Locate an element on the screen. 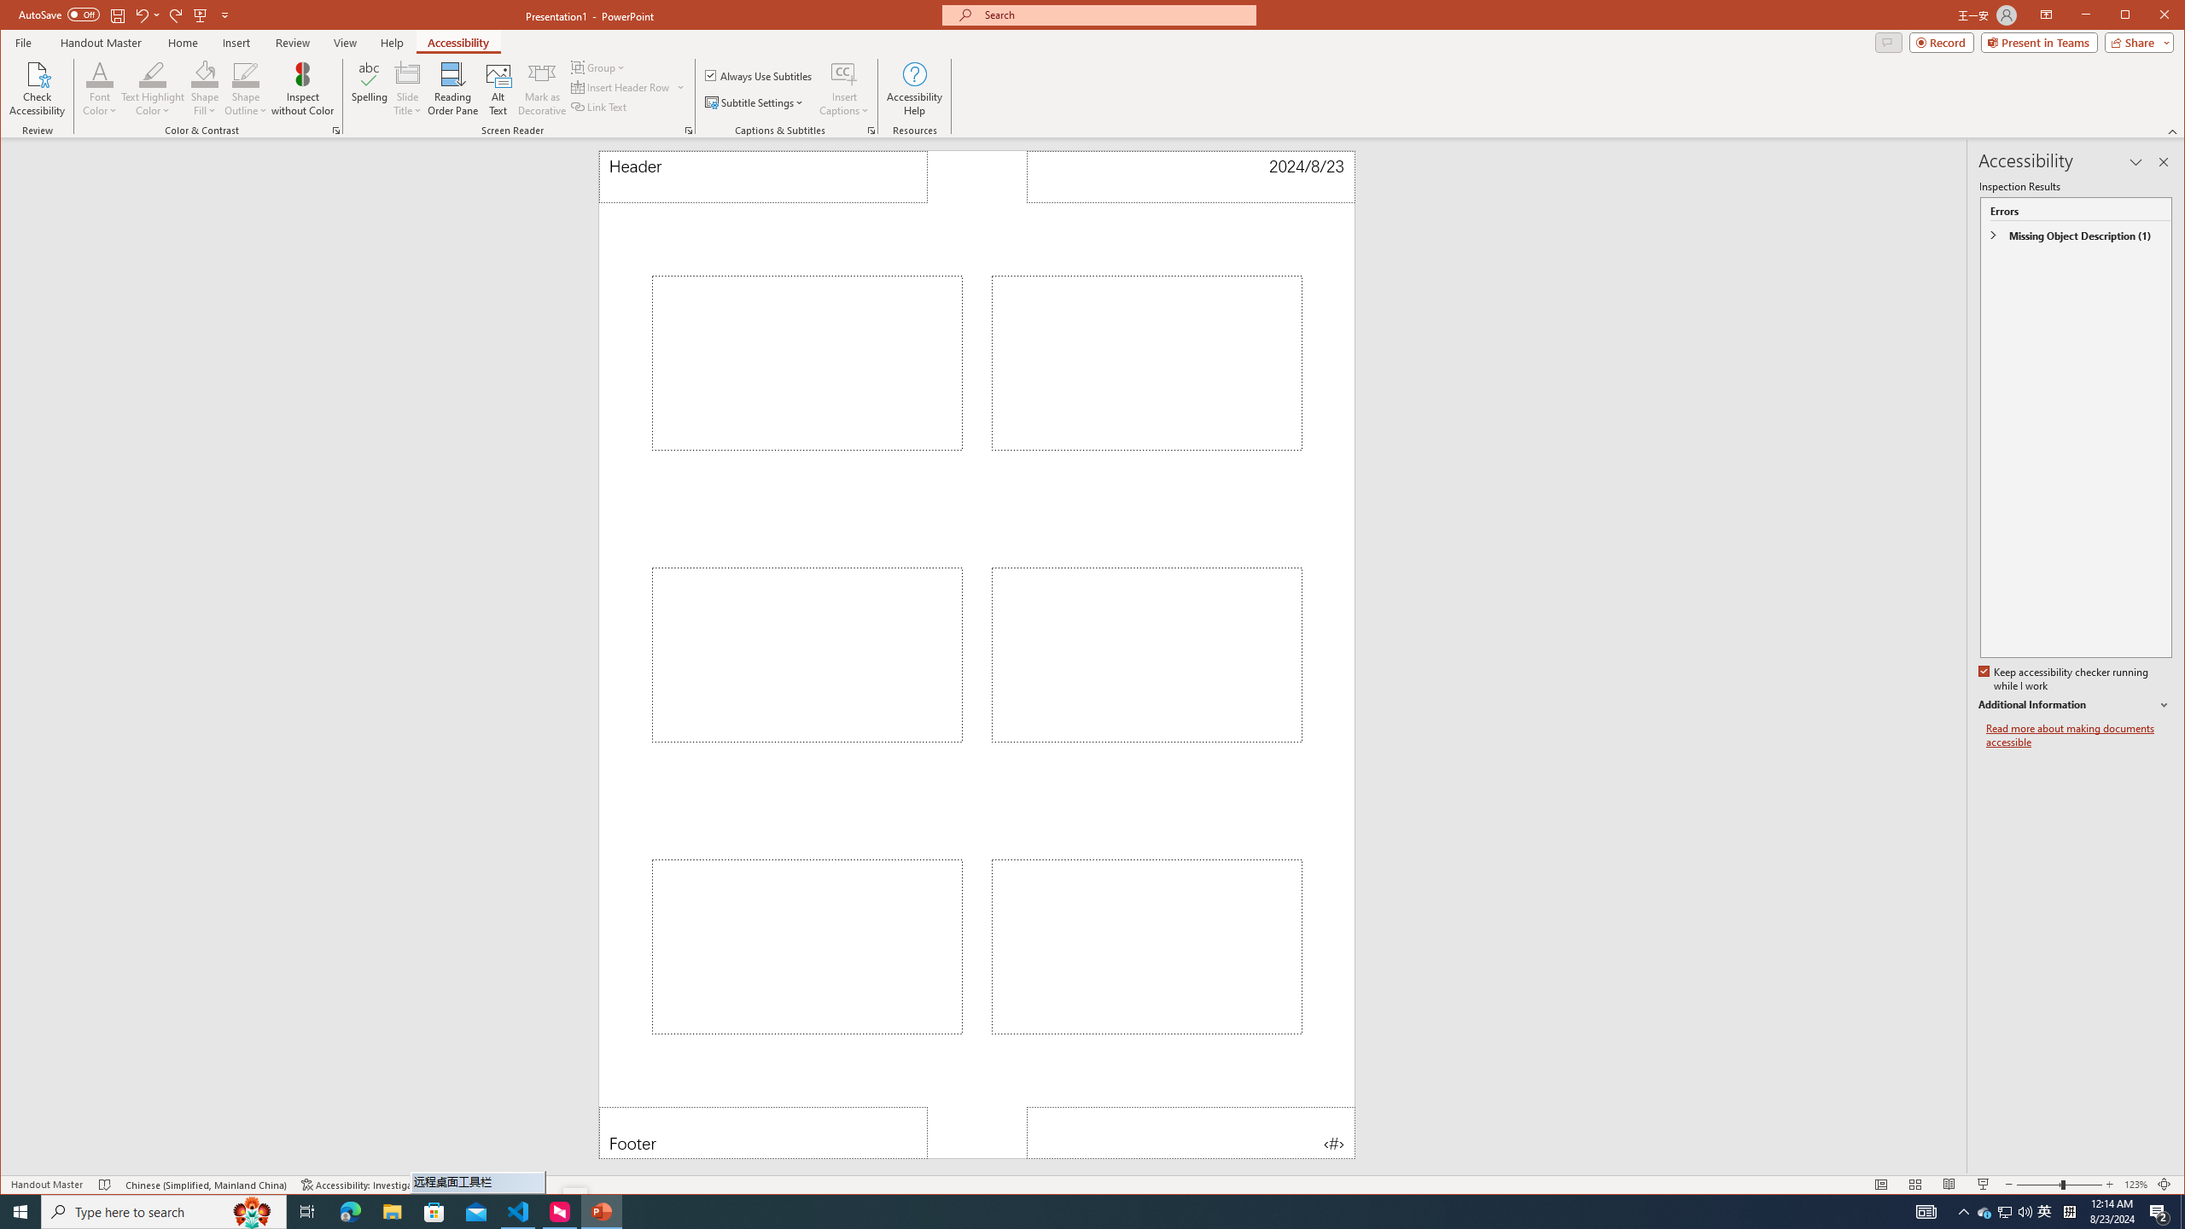  Read more about making documents accessible is located at coordinates (2079, 736).